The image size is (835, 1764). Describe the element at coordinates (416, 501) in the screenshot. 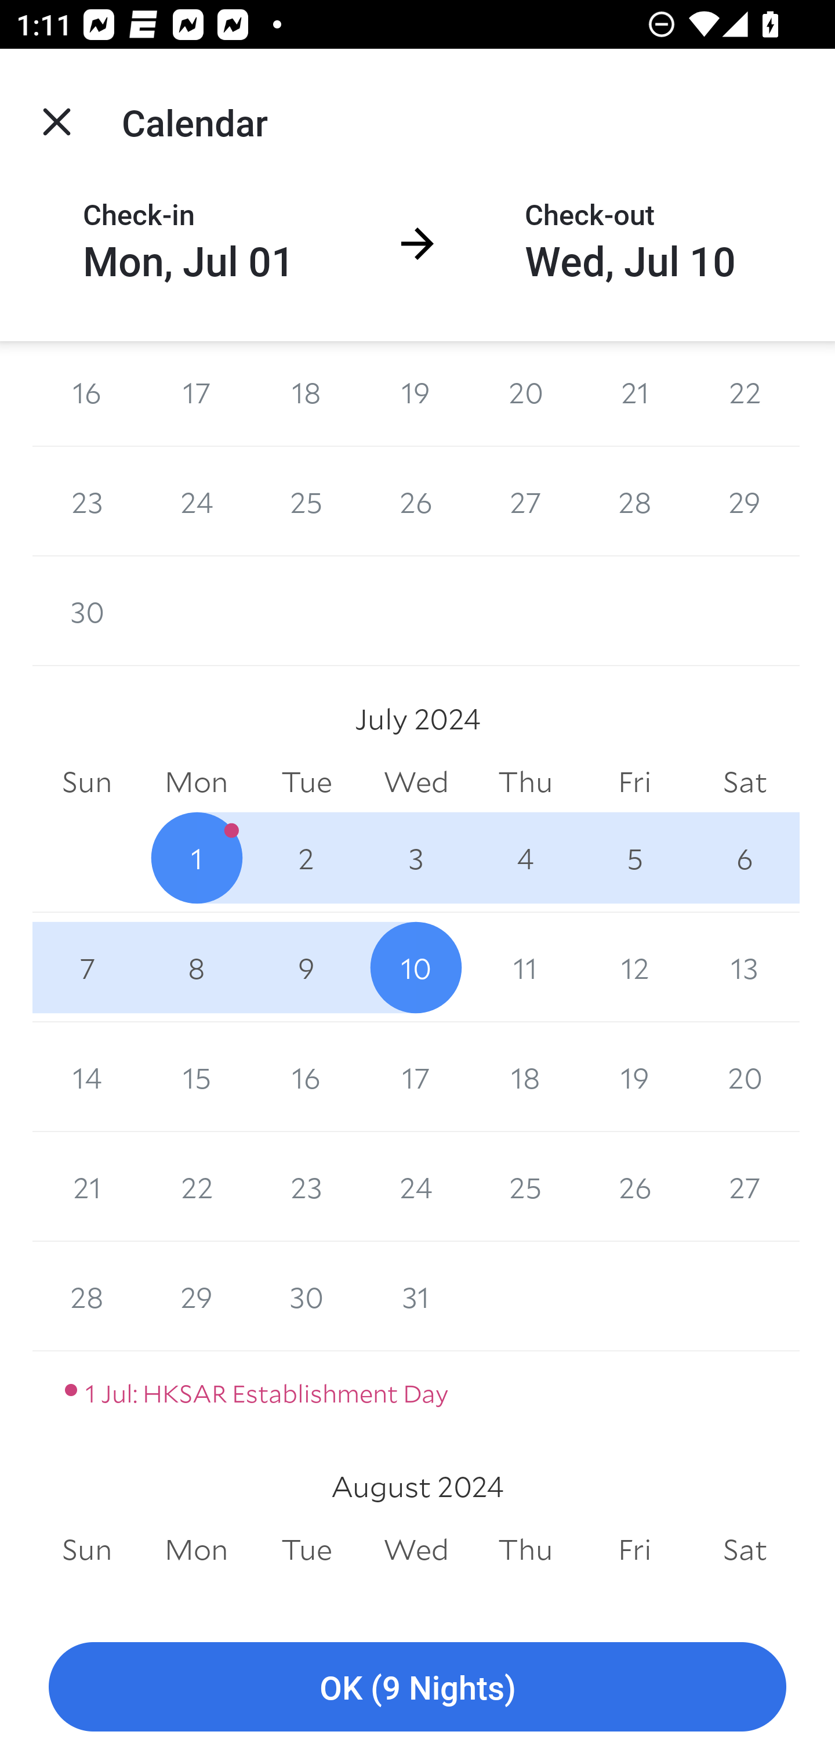

I see `26 26 June 2024` at that location.